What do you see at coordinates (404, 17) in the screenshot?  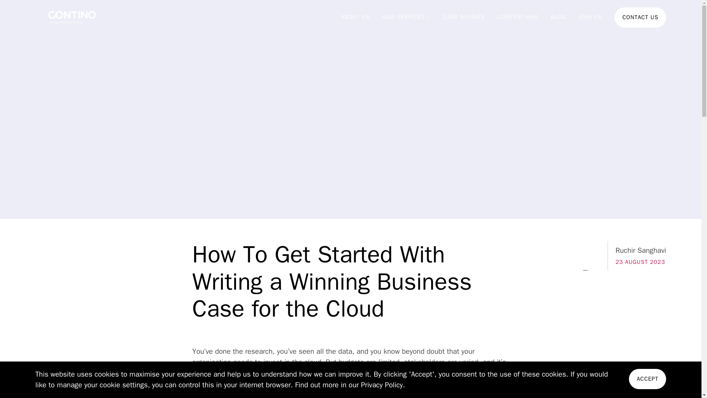 I see `OUR SERVICES` at bounding box center [404, 17].